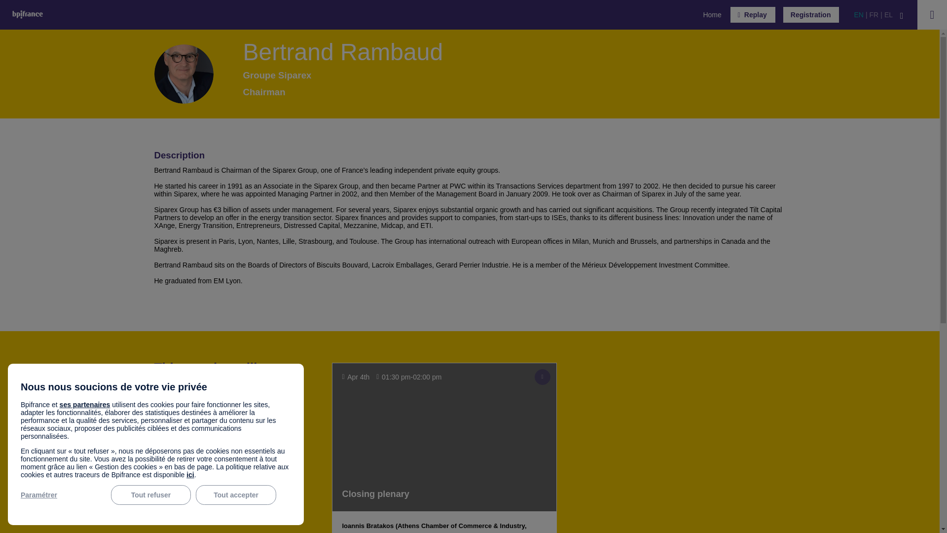 The image size is (947, 533). Describe the element at coordinates (182, 436) in the screenshot. I see `All sessions` at that location.